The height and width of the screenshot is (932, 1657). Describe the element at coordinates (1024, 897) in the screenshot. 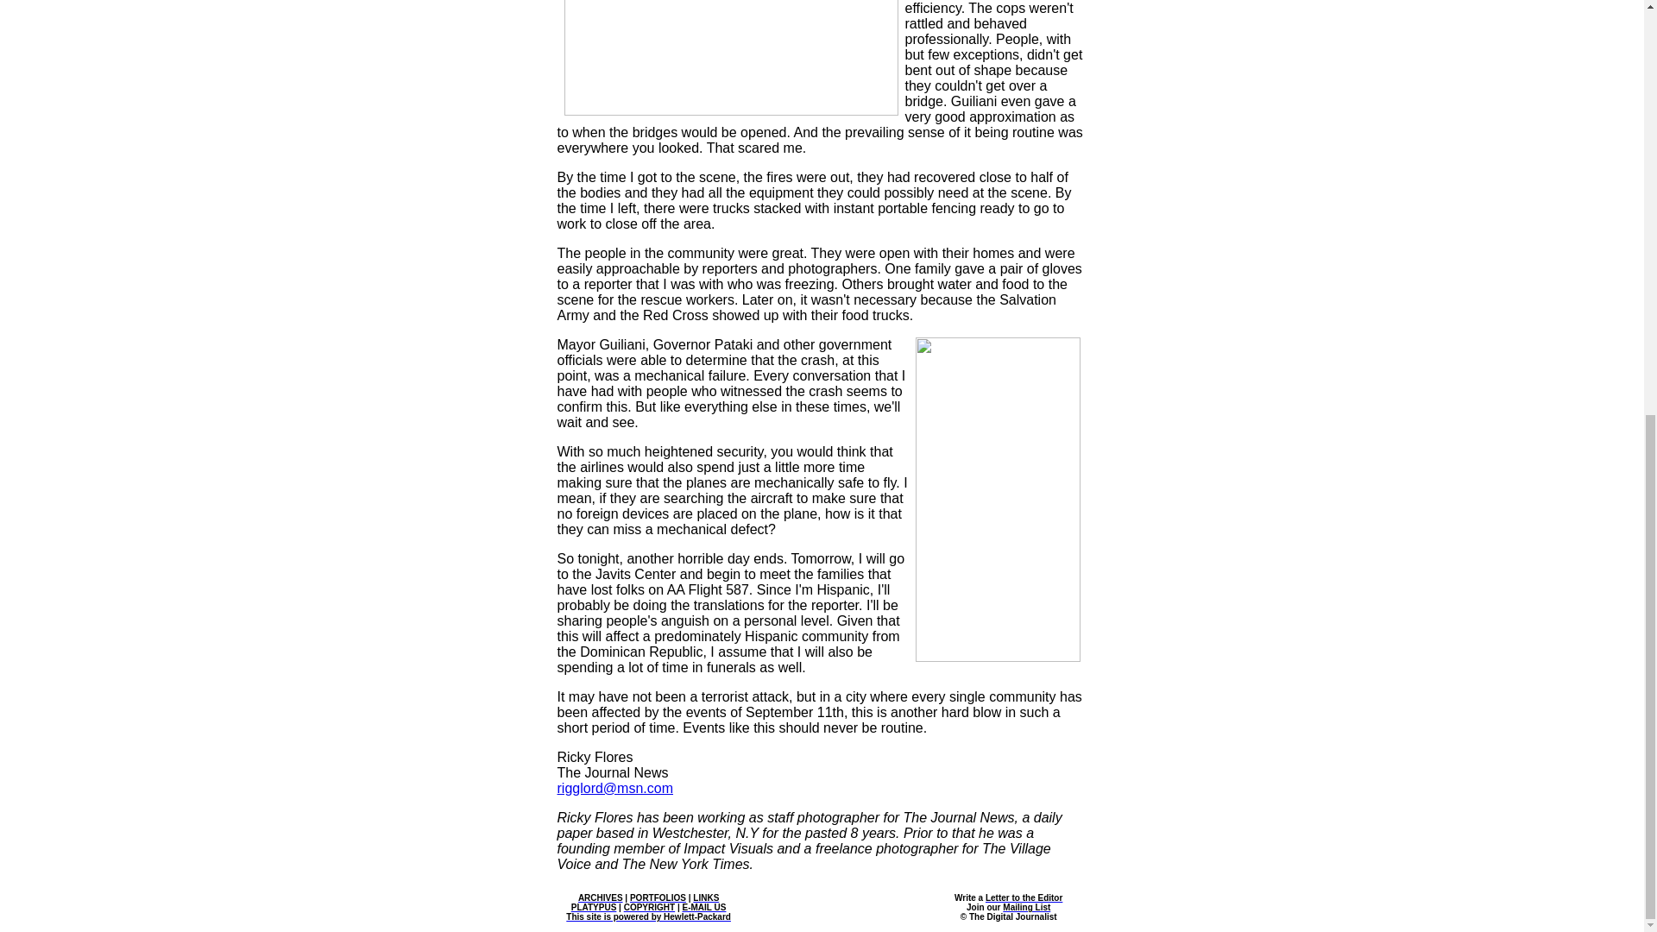

I see `Letter to the Editor` at that location.